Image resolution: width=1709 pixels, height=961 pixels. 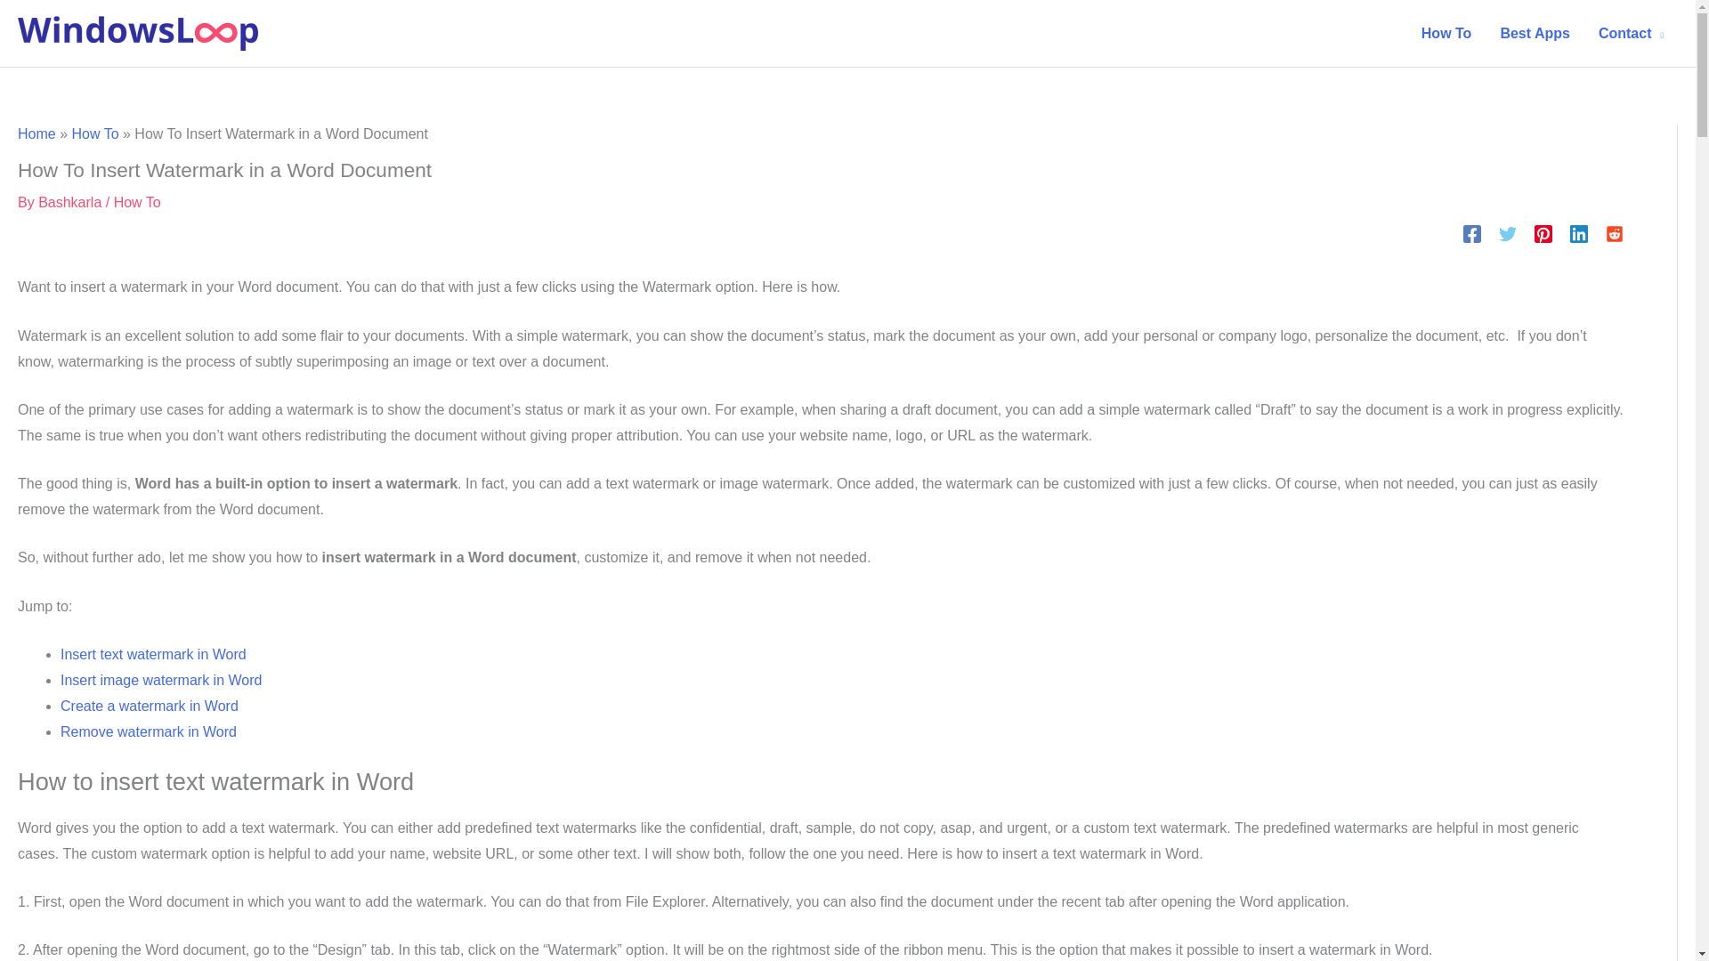 I want to click on Insert text watermark in Word, so click(x=153, y=654).